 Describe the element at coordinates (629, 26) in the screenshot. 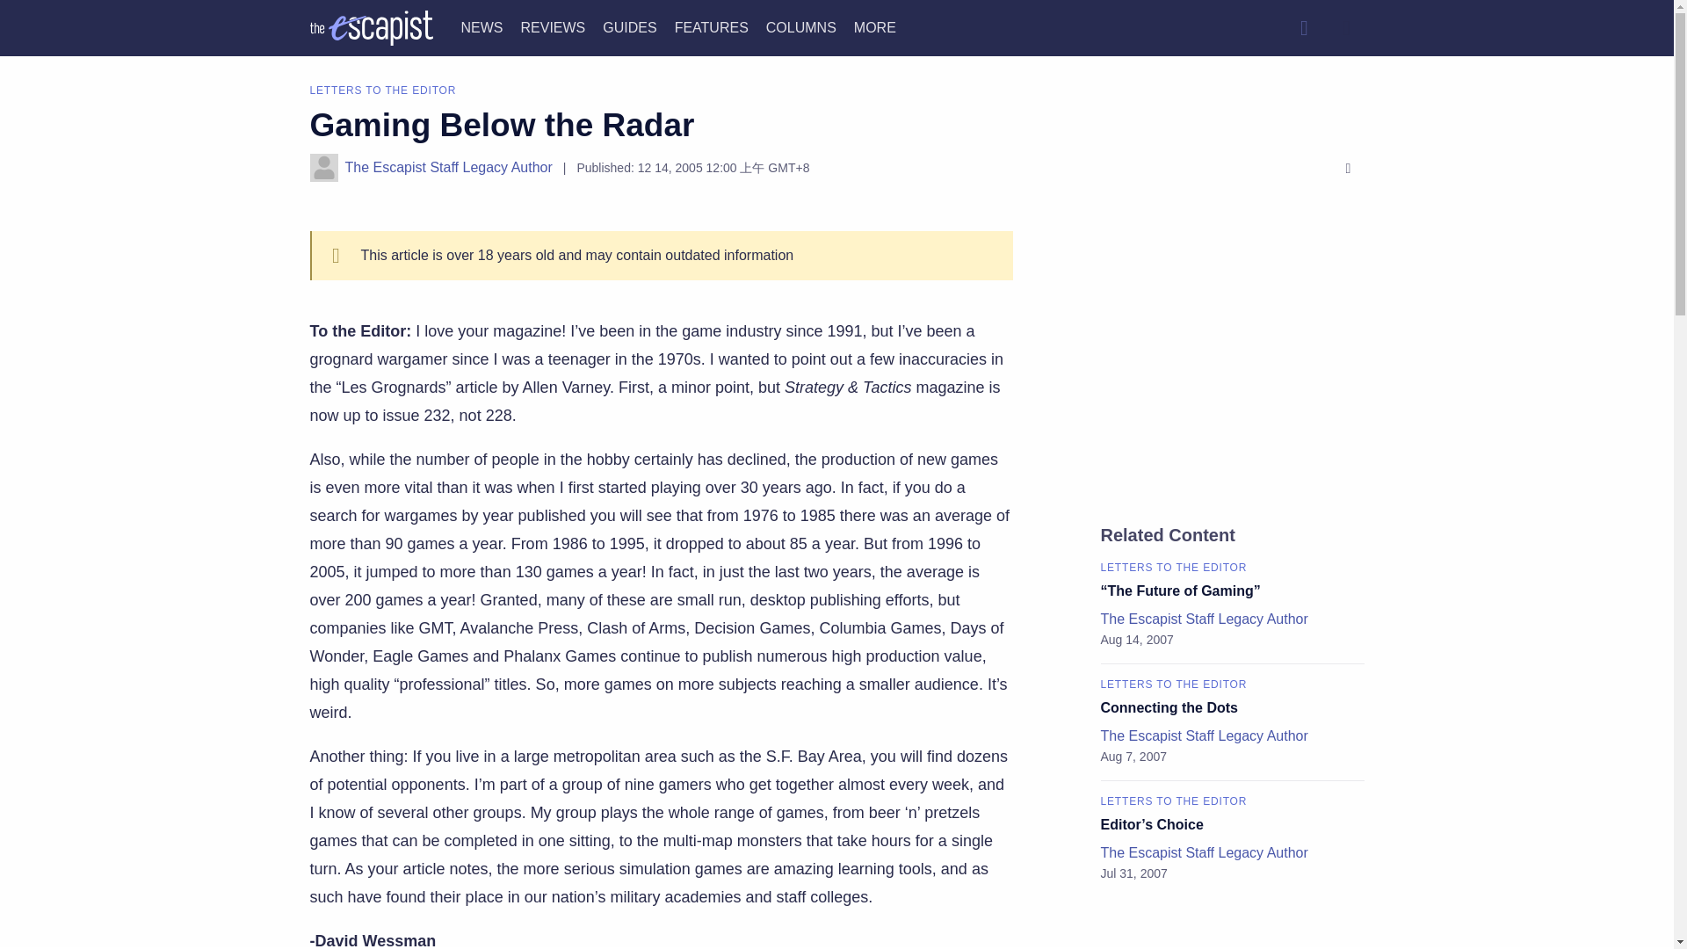

I see `GUIDES` at that location.